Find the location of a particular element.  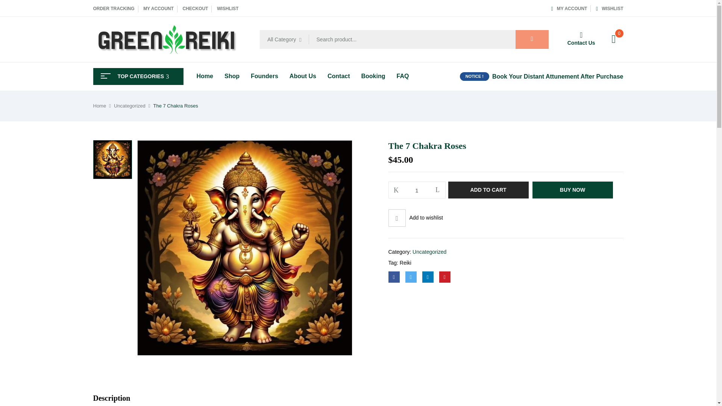

ed3fb6f91c79f949a94259bf0bcedde4 is located at coordinates (112, 159).